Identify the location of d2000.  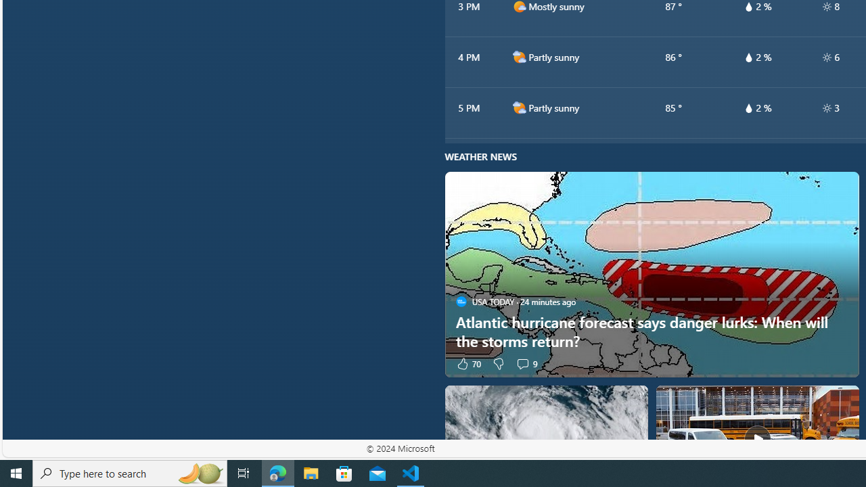
(519, 108).